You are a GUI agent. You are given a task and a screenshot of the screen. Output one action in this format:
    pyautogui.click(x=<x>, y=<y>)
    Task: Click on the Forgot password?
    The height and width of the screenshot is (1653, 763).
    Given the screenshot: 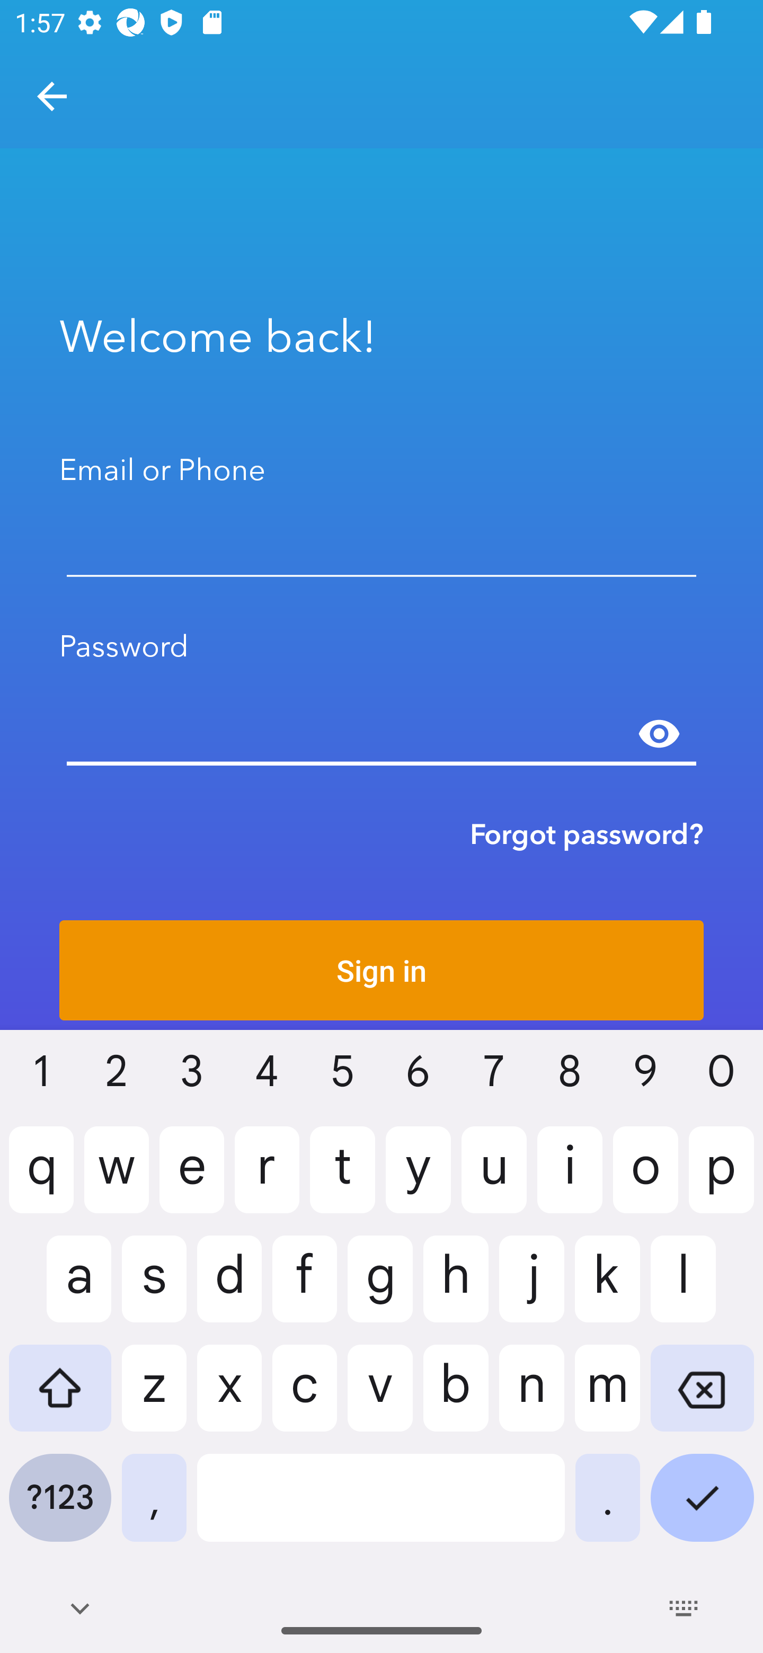 What is the action you would take?
    pyautogui.click(x=587, y=834)
    